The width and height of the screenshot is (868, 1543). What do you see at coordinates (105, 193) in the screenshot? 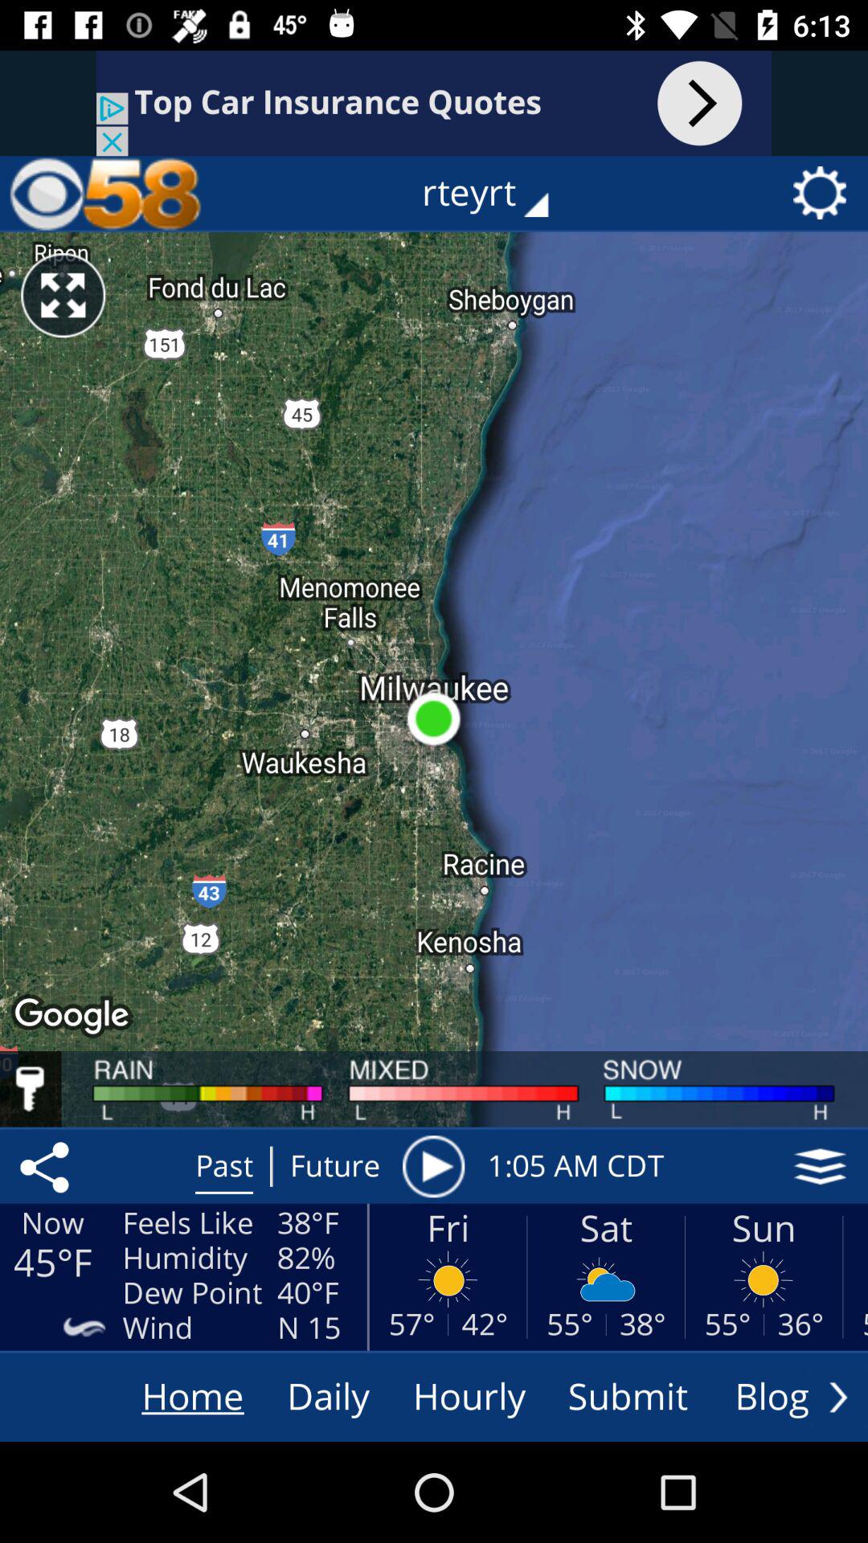
I see `go to home page` at bounding box center [105, 193].